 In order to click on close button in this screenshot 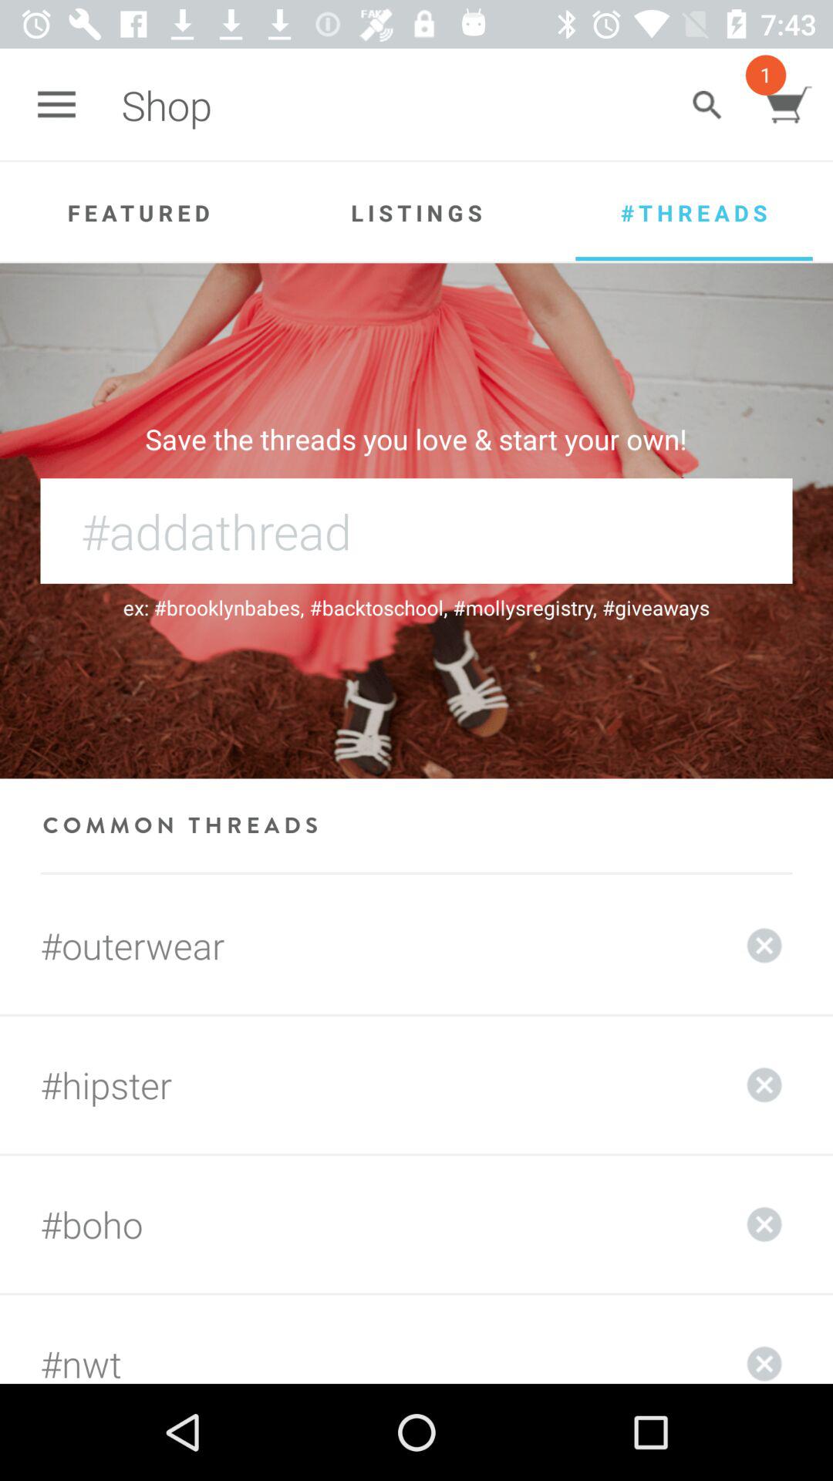, I will do `click(764, 1339)`.